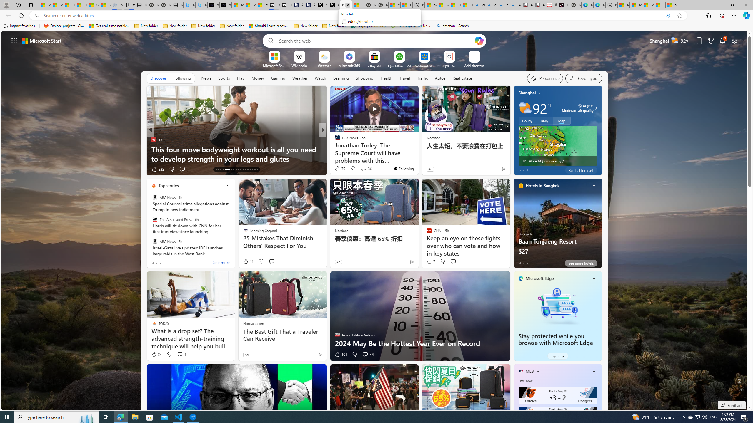 The image size is (753, 423). I want to click on Restore, so click(732, 5).